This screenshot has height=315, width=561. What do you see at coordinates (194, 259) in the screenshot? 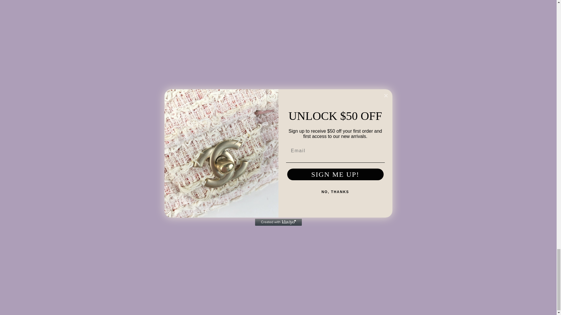
I see `Sold Items` at bounding box center [194, 259].